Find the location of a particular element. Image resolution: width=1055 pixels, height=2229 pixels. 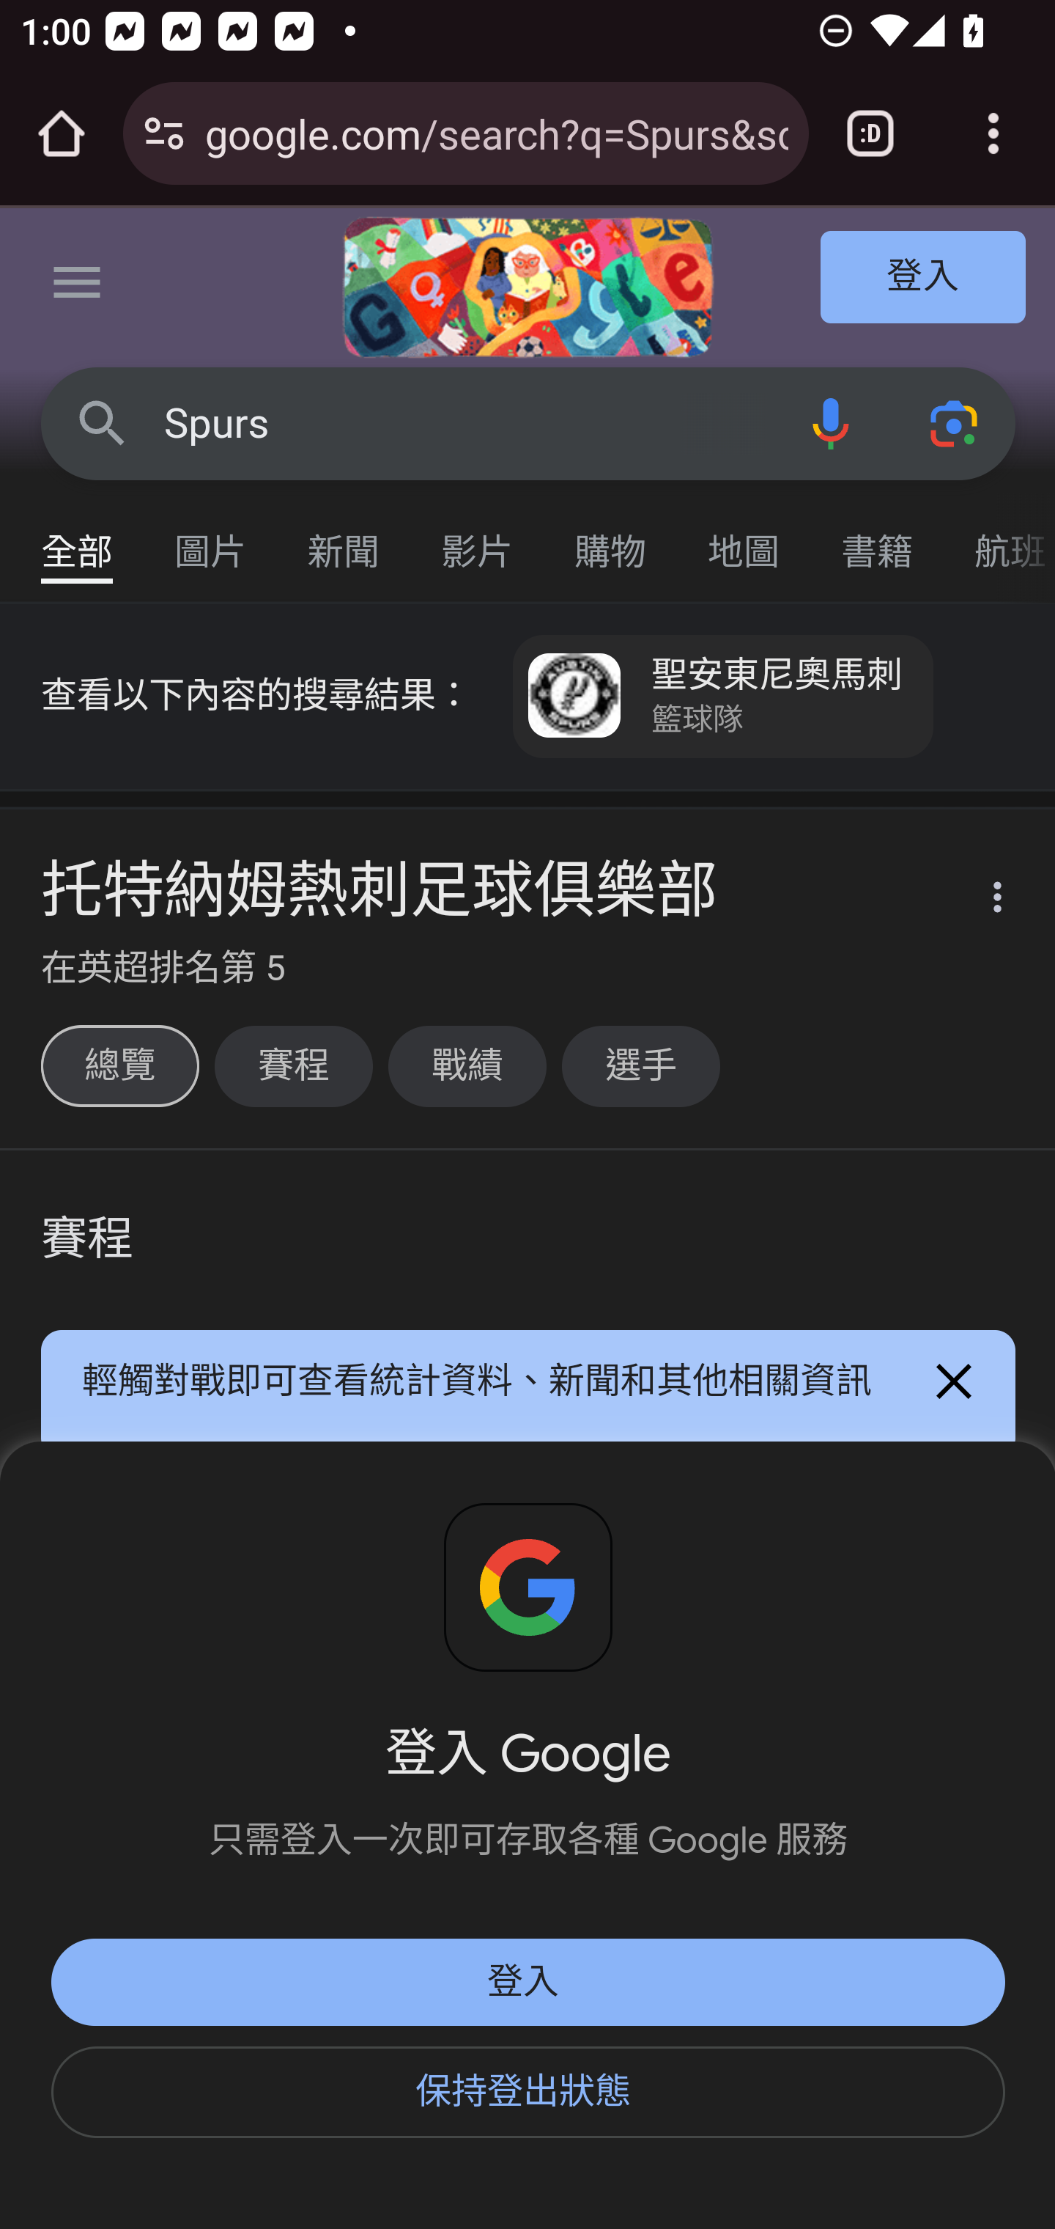

使用相機或相片搜尋 is located at coordinates (955, 422).